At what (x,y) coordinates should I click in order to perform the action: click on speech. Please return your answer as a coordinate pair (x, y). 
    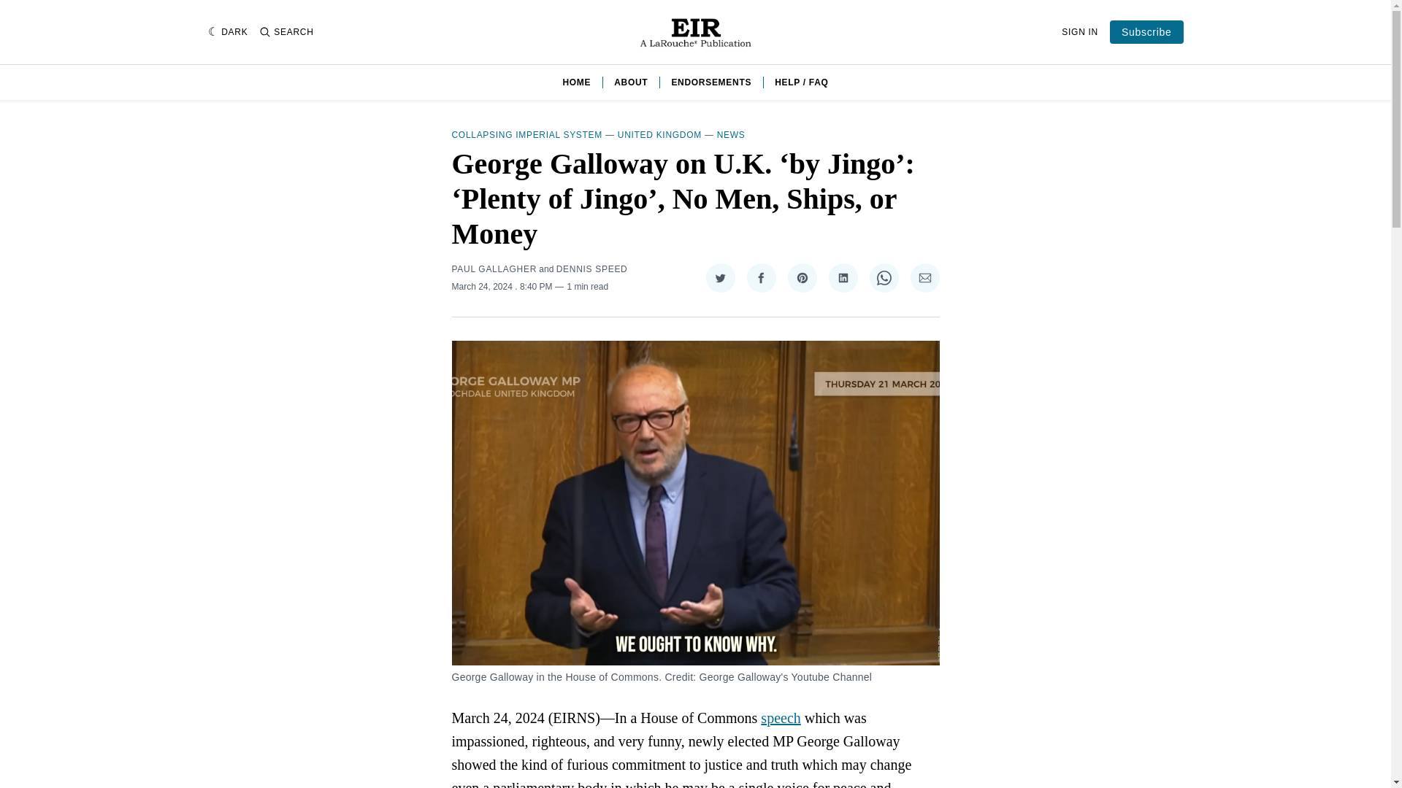
    Looking at the image, I should click on (781, 718).